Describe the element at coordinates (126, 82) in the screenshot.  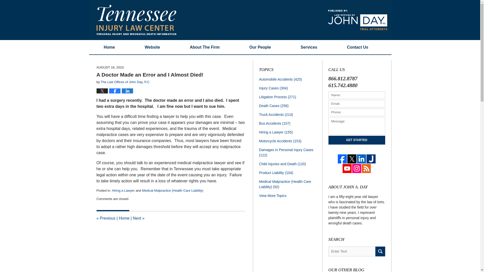
I see `The Law Offices of John Day, P.C.` at that location.